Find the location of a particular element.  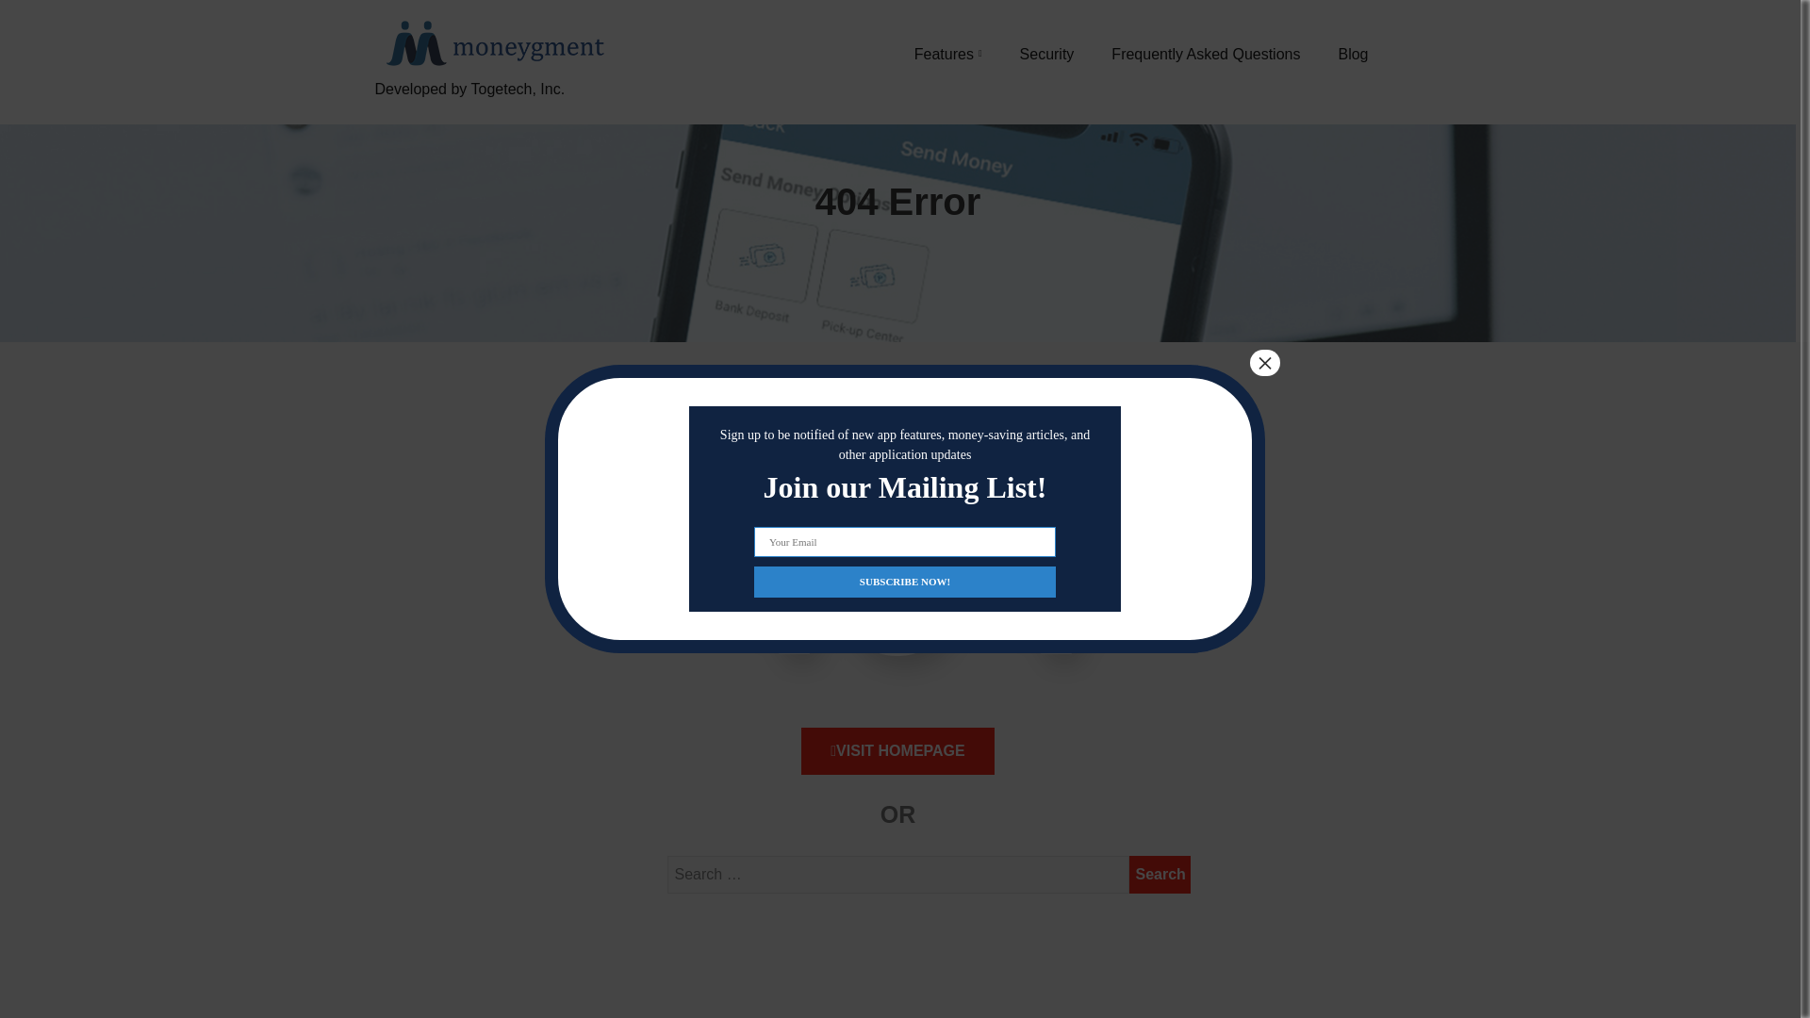

VISIT HOMEPAGE is located at coordinates (897, 750).